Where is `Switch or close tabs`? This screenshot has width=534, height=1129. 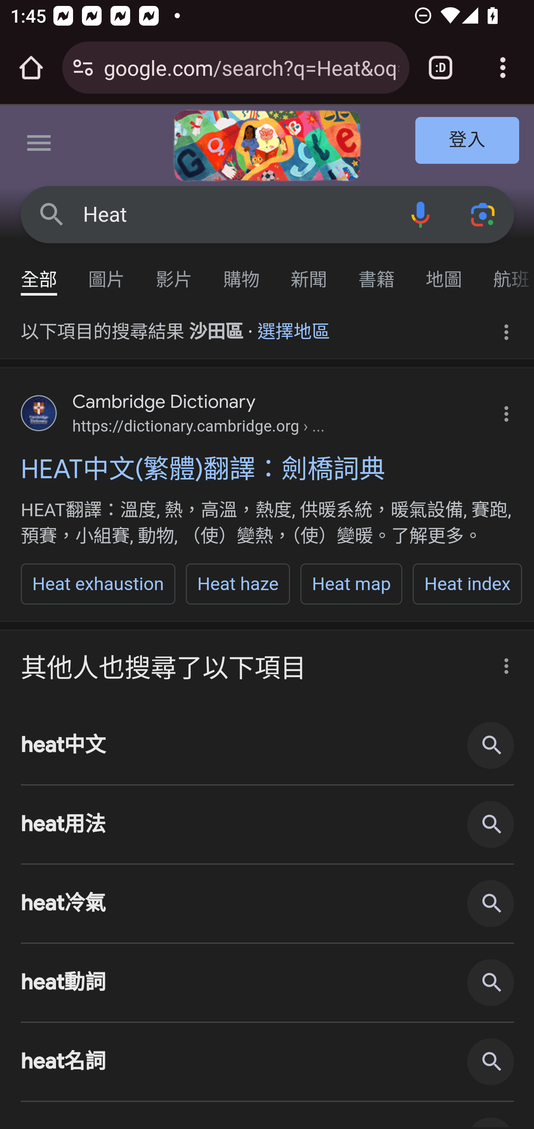 Switch or close tabs is located at coordinates (441, 68).